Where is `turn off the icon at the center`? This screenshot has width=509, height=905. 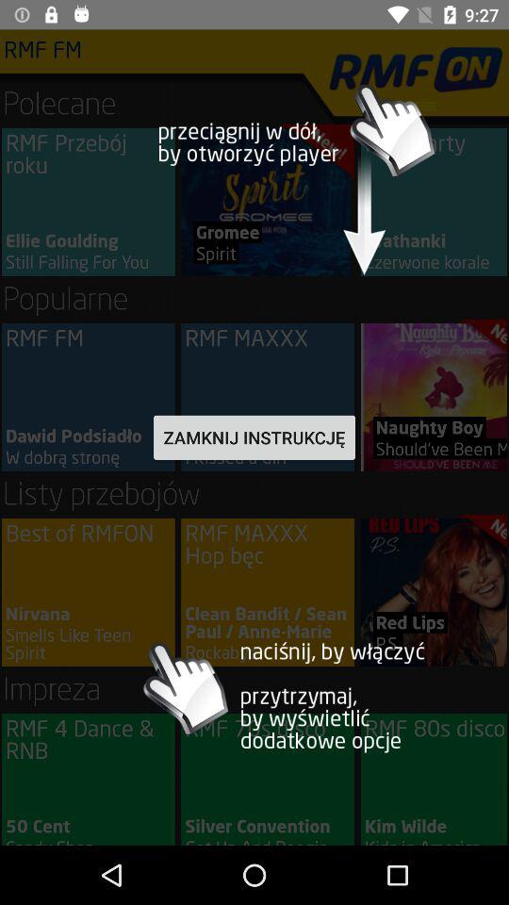 turn off the icon at the center is located at coordinates (254, 437).